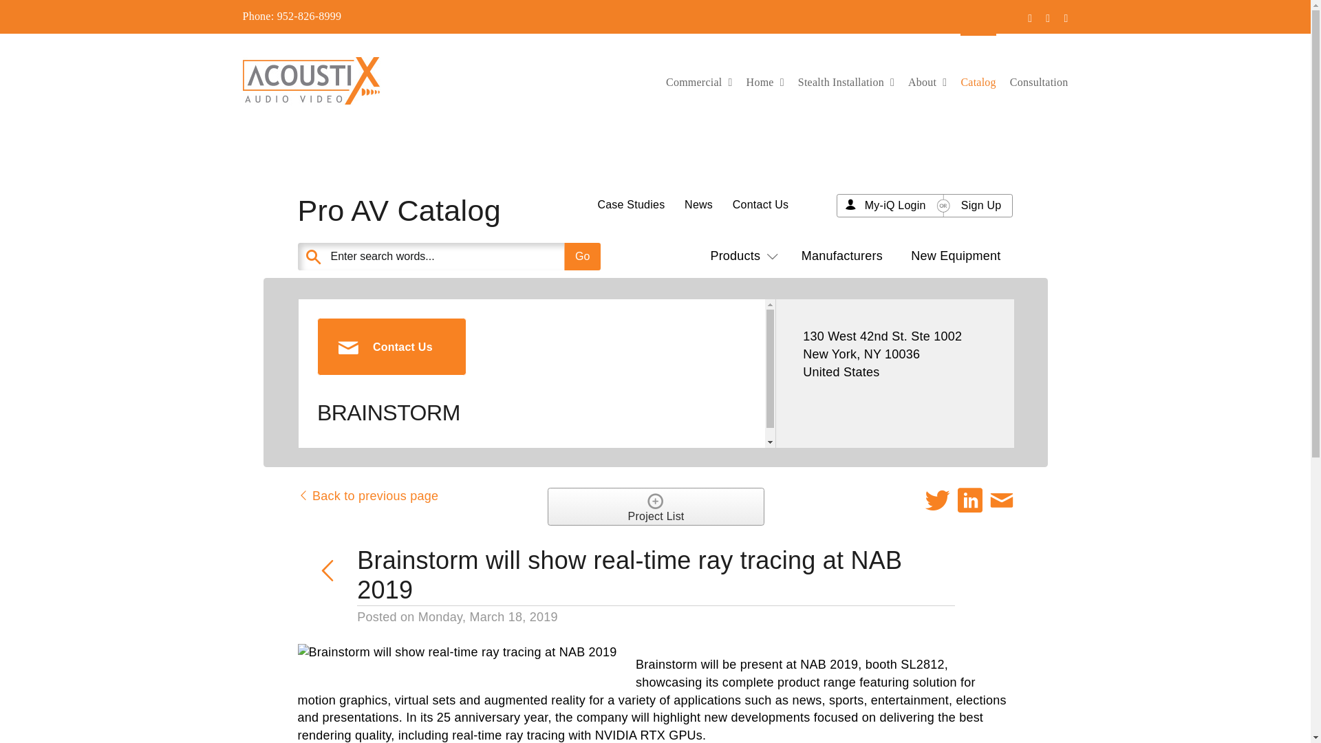 Image resolution: width=1321 pixels, height=743 pixels. I want to click on Enter search words..., so click(482, 257).